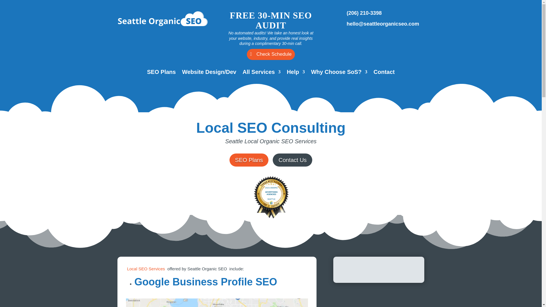 The height and width of the screenshot is (307, 546). I want to click on SEO Plans, so click(161, 73).